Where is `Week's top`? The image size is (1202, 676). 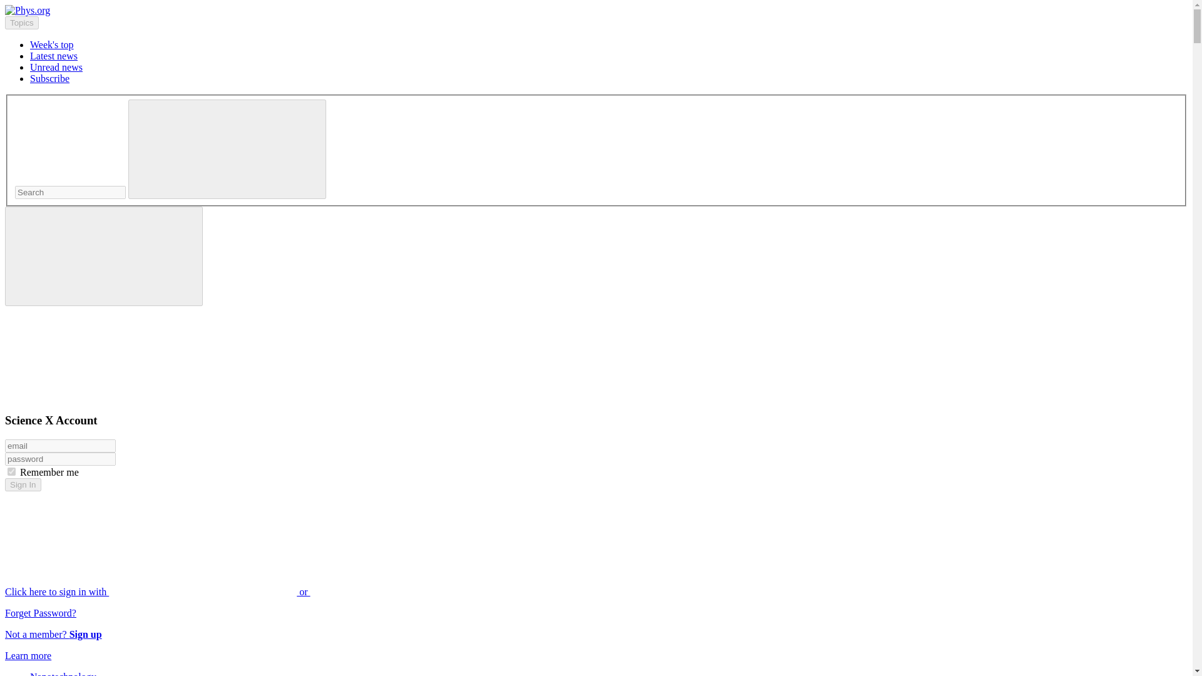
Week's top is located at coordinates (51, 44).